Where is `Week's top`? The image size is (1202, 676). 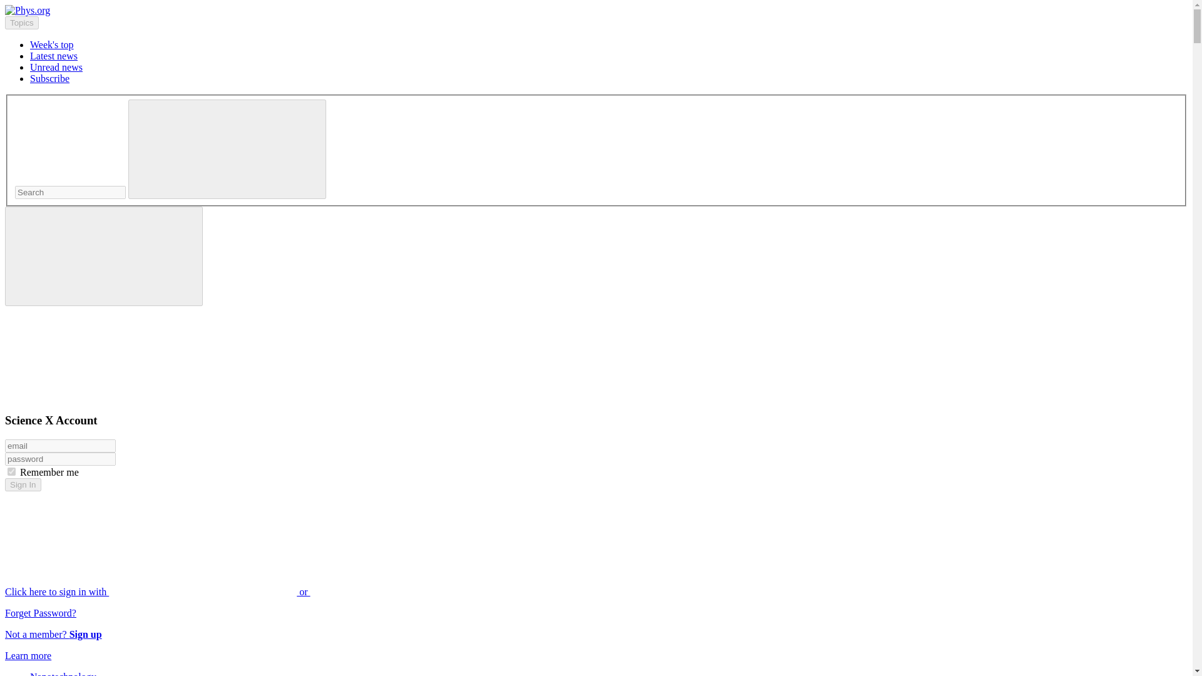
Week's top is located at coordinates (51, 44).